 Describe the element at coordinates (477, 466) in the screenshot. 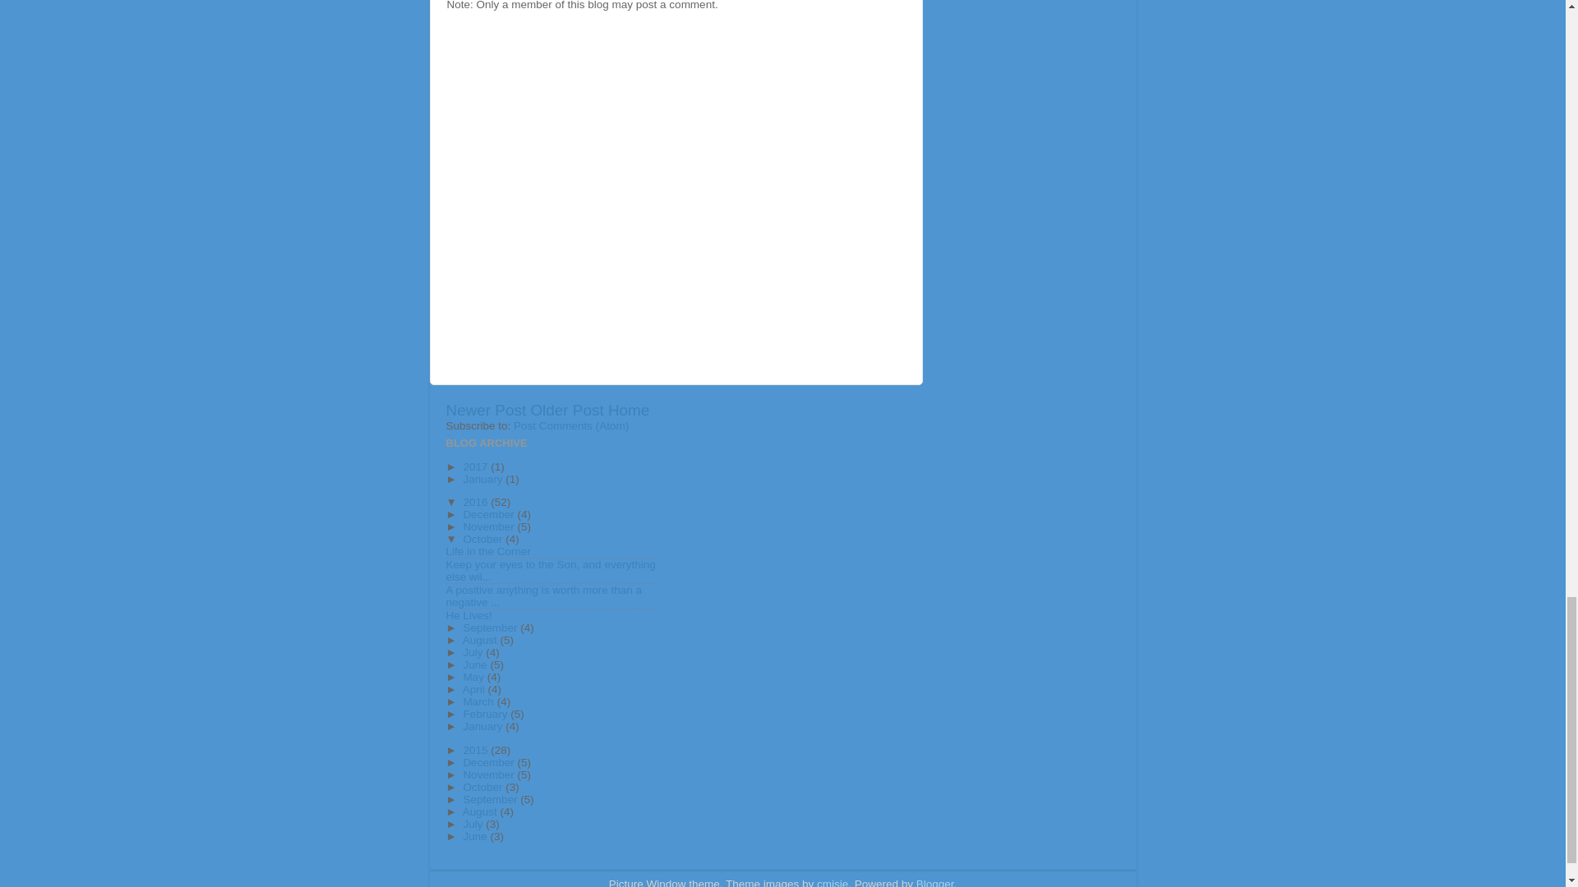

I see `2017` at that location.